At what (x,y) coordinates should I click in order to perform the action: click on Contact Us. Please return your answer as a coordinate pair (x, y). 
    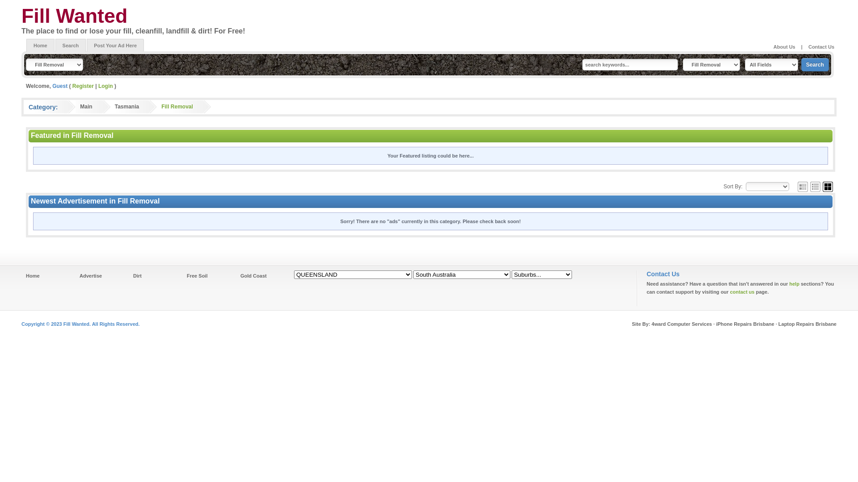
    Looking at the image, I should click on (821, 47).